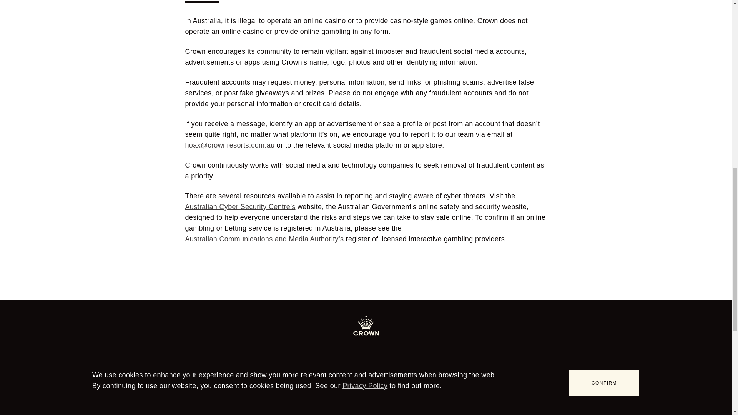  What do you see at coordinates (95, 411) in the screenshot?
I see `Hotel` at bounding box center [95, 411].